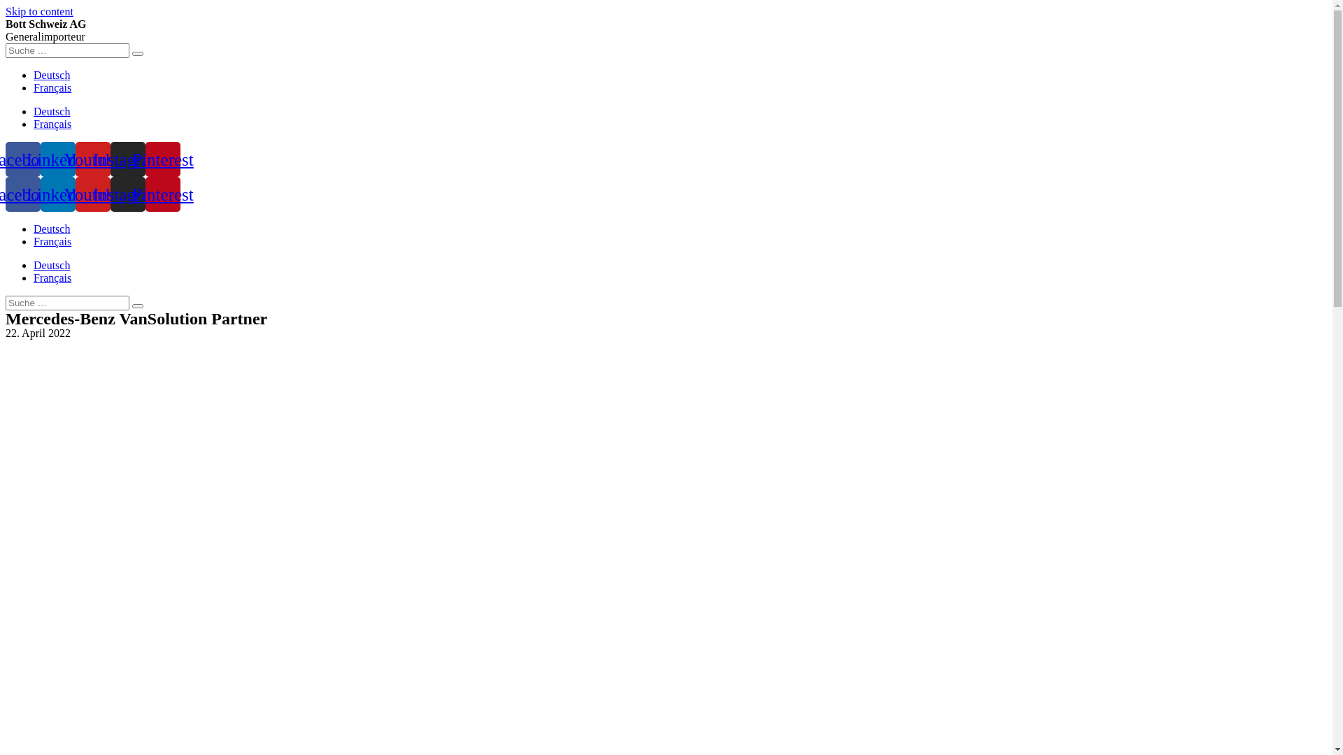  I want to click on Youtube, so click(93, 159).